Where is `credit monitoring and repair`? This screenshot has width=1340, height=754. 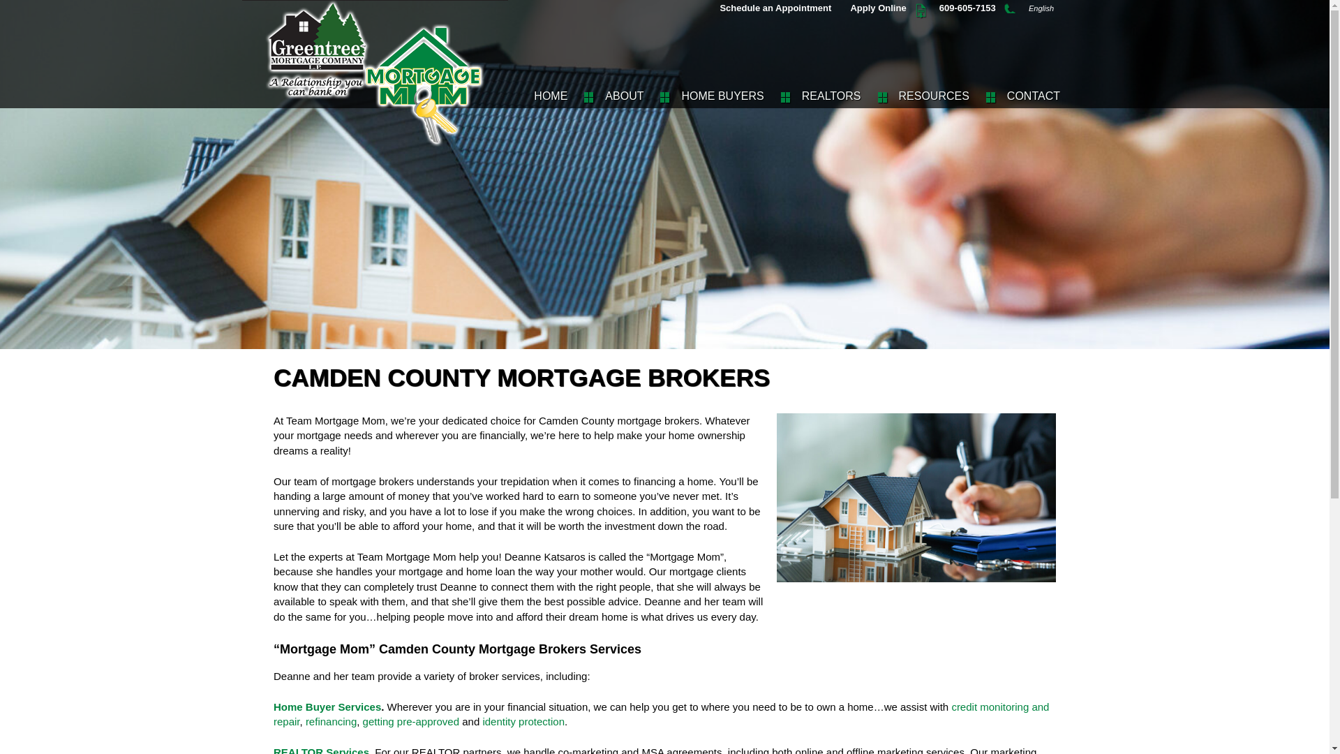 credit monitoring and repair is located at coordinates (661, 714).